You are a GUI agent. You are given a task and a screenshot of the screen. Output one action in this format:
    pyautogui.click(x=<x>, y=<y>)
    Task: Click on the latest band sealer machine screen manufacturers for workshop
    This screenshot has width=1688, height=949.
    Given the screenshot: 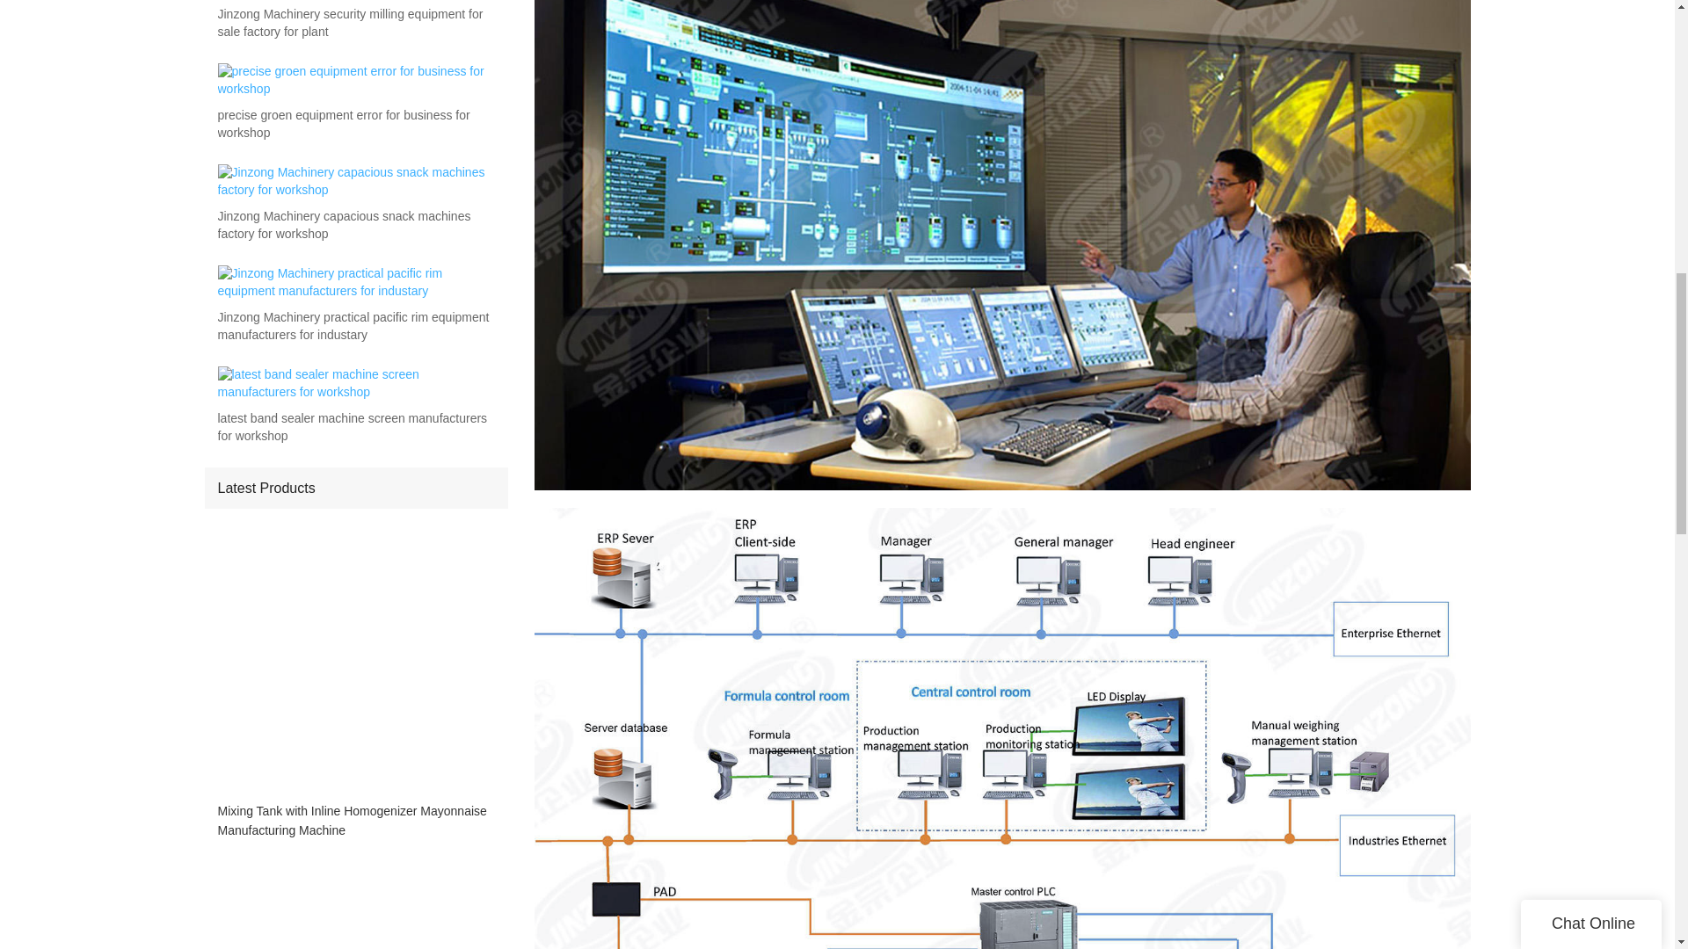 What is the action you would take?
    pyautogui.click(x=355, y=427)
    